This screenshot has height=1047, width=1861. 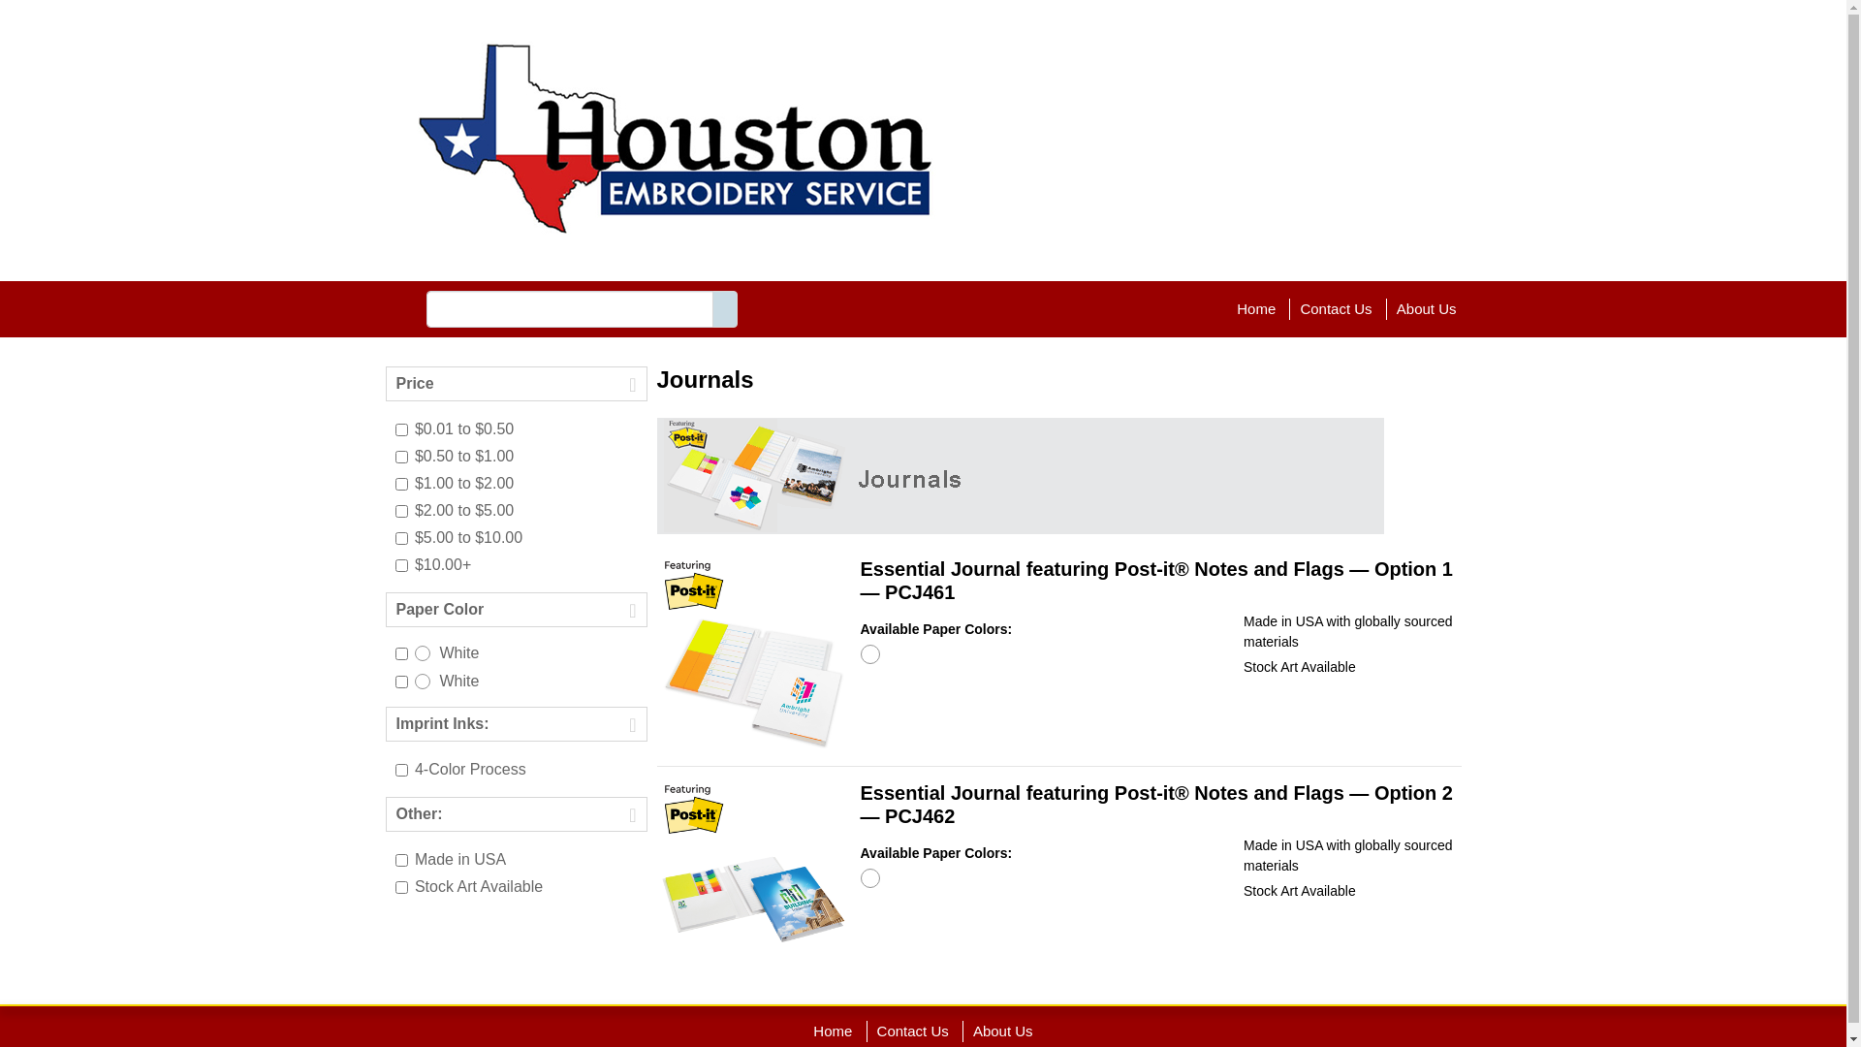 I want to click on About Us, so click(x=1427, y=308).